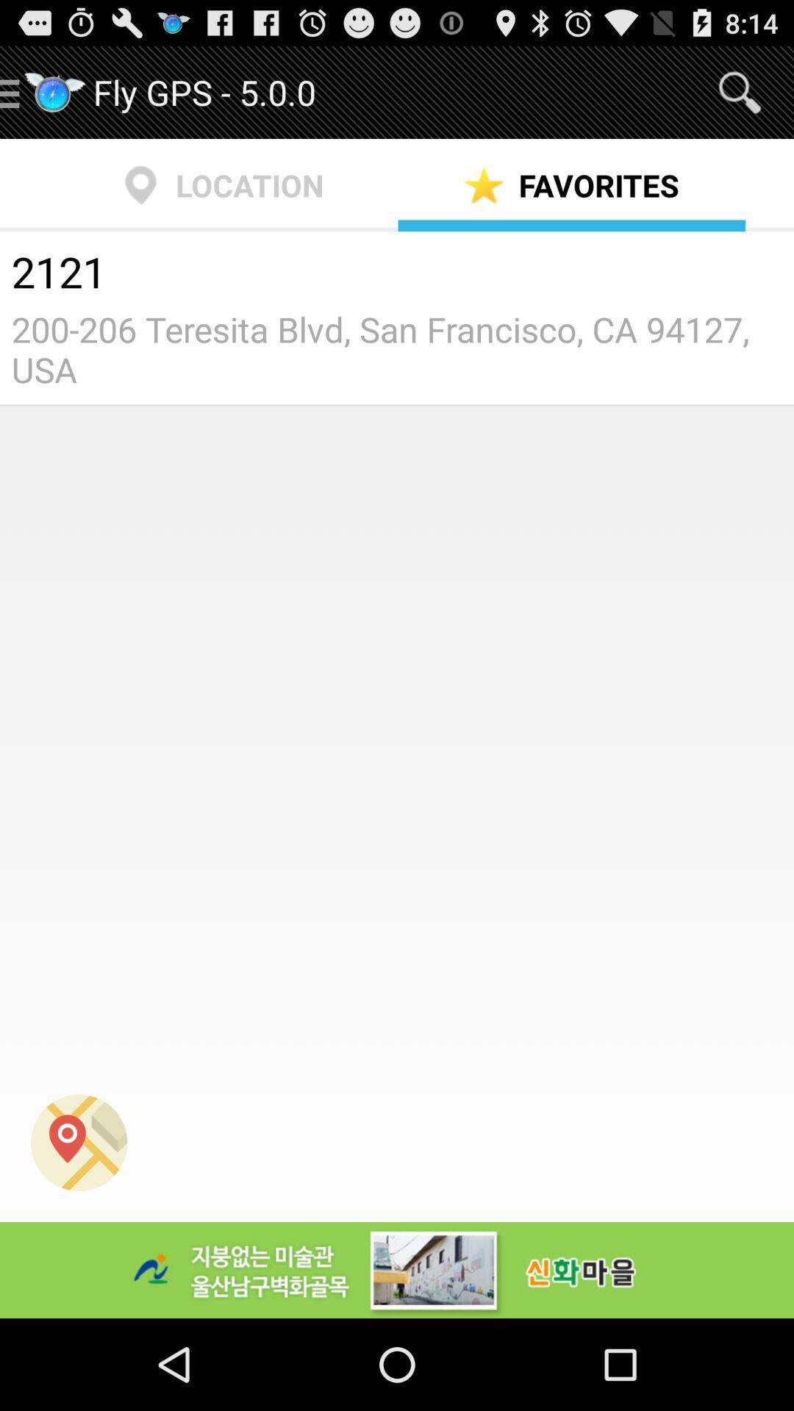 Image resolution: width=794 pixels, height=1411 pixels. I want to click on open the icon below location icon, so click(397, 274).